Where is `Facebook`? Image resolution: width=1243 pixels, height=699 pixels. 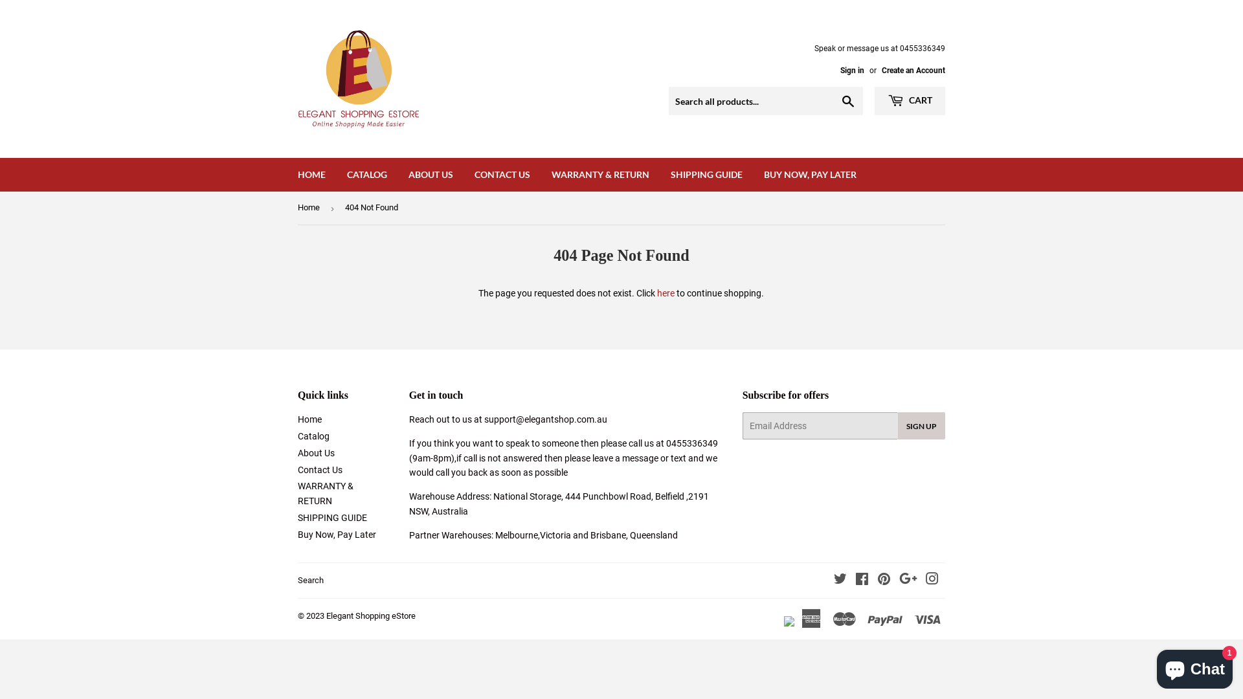 Facebook is located at coordinates (862, 580).